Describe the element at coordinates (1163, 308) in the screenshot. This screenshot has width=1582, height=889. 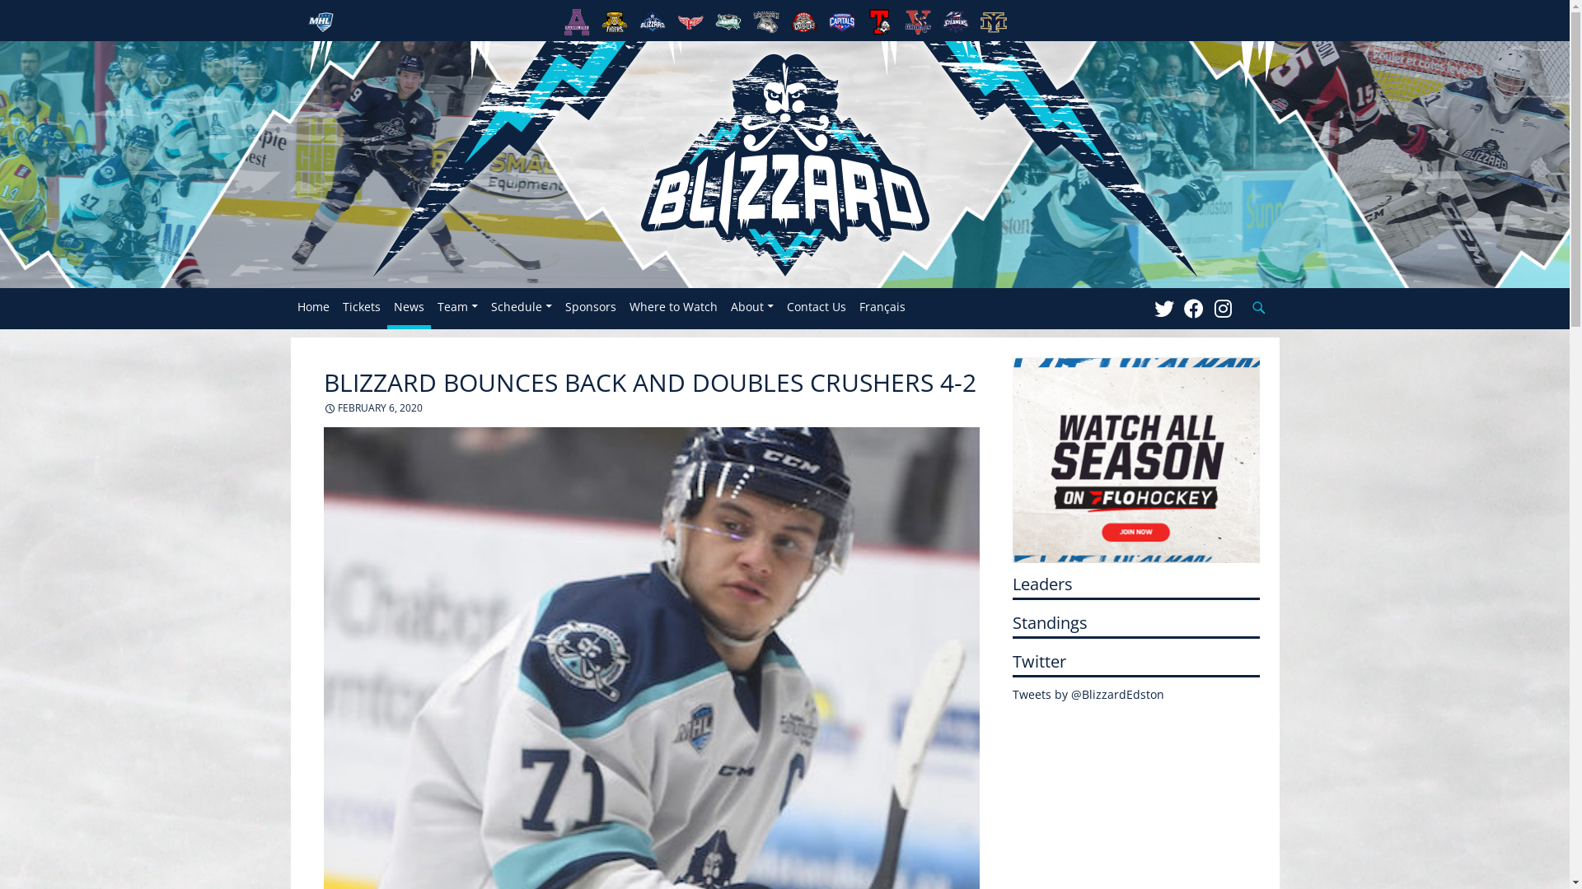
I see `Twitter` at that location.